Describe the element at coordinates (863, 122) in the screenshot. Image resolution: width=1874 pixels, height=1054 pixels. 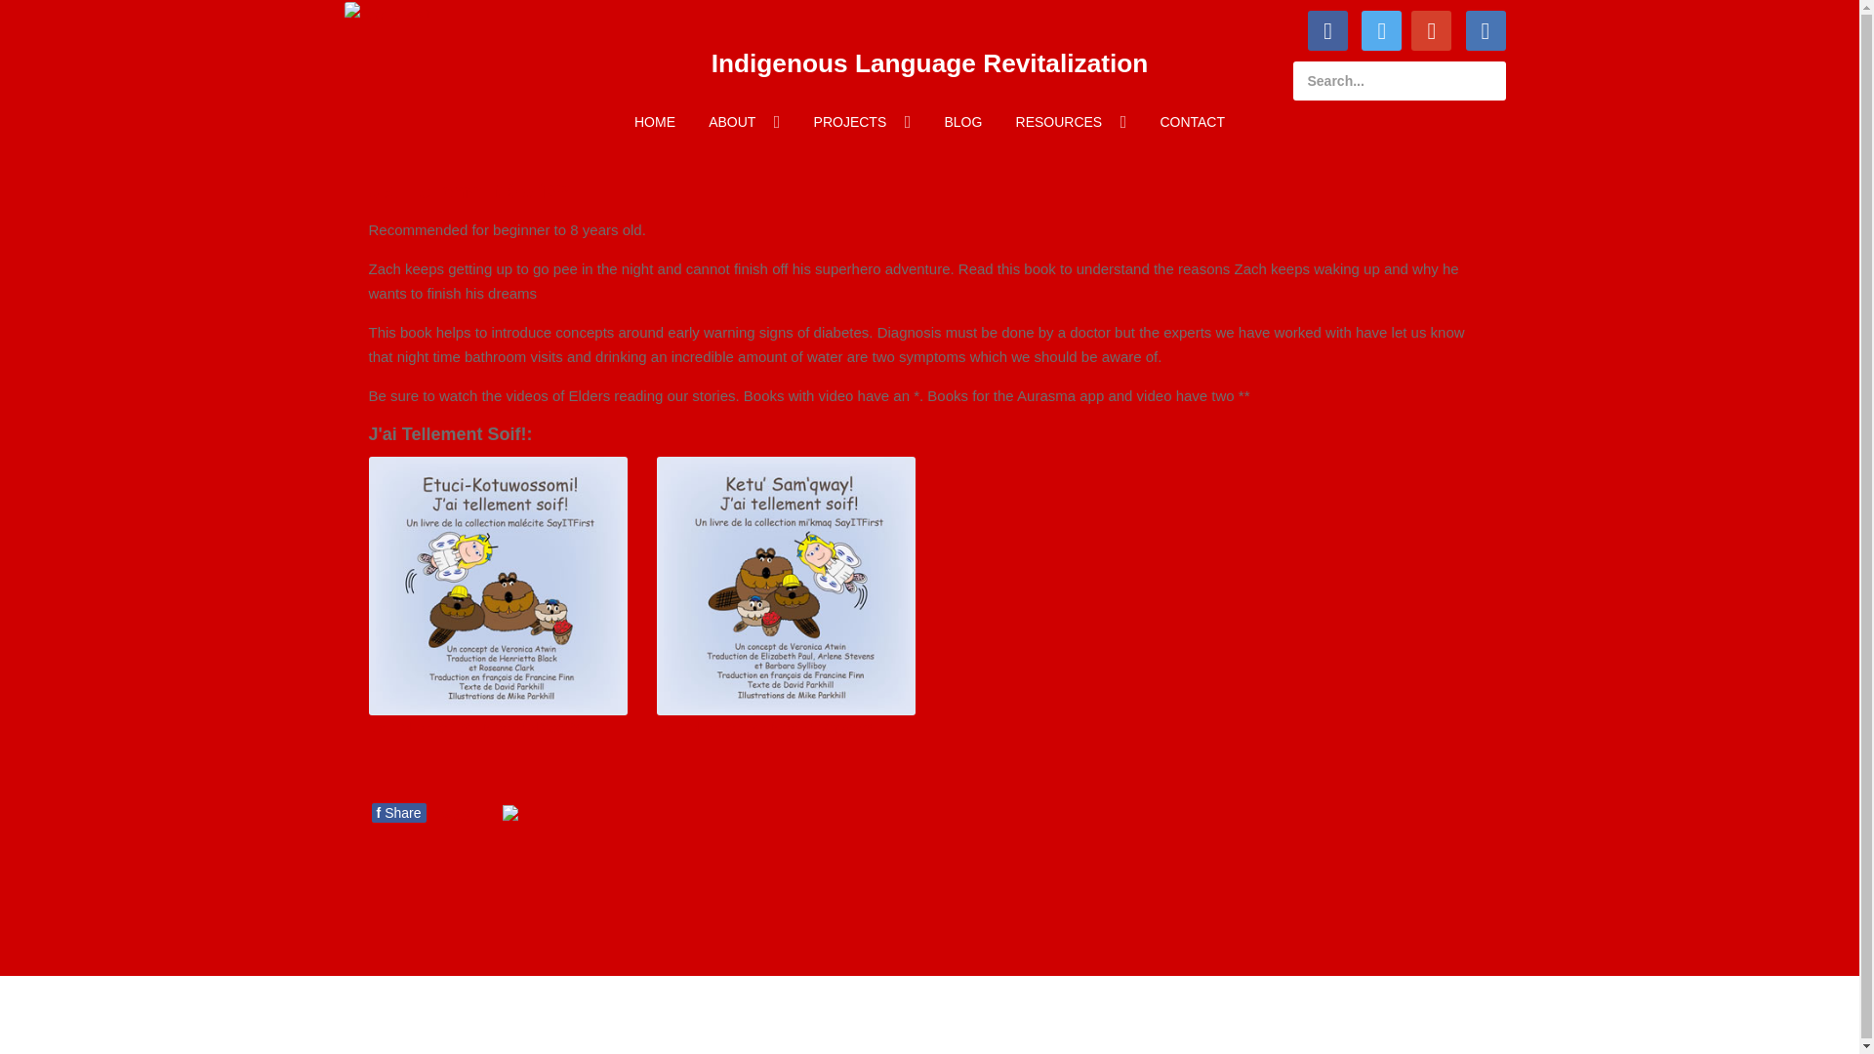
I see `PROJECTS` at that location.